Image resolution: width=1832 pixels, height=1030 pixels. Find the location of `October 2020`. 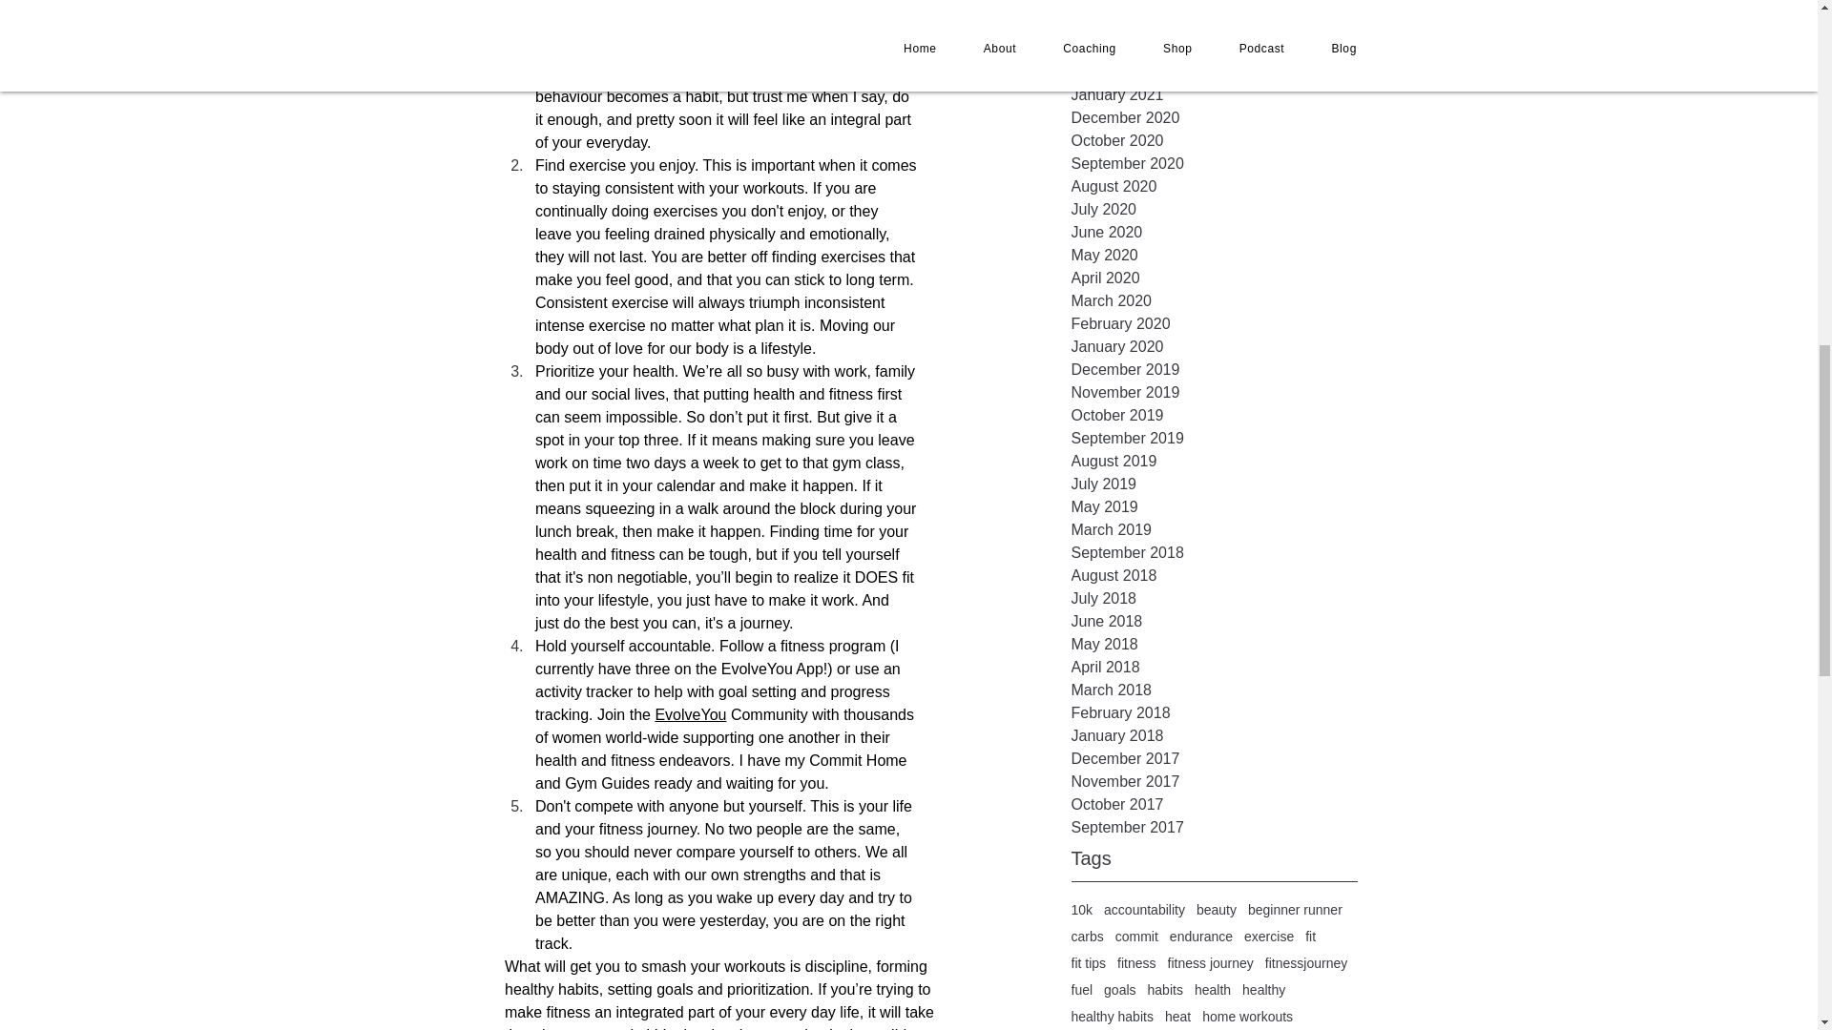

October 2020 is located at coordinates (1214, 141).